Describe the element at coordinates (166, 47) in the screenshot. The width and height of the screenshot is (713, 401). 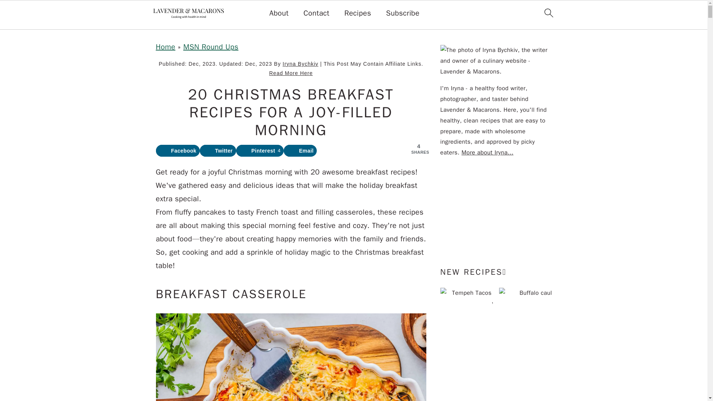
I see `Home` at that location.